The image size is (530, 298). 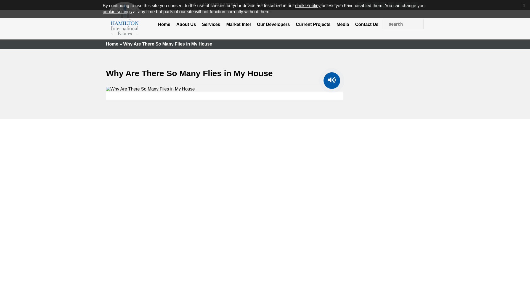 I want to click on Media, so click(x=343, y=24).